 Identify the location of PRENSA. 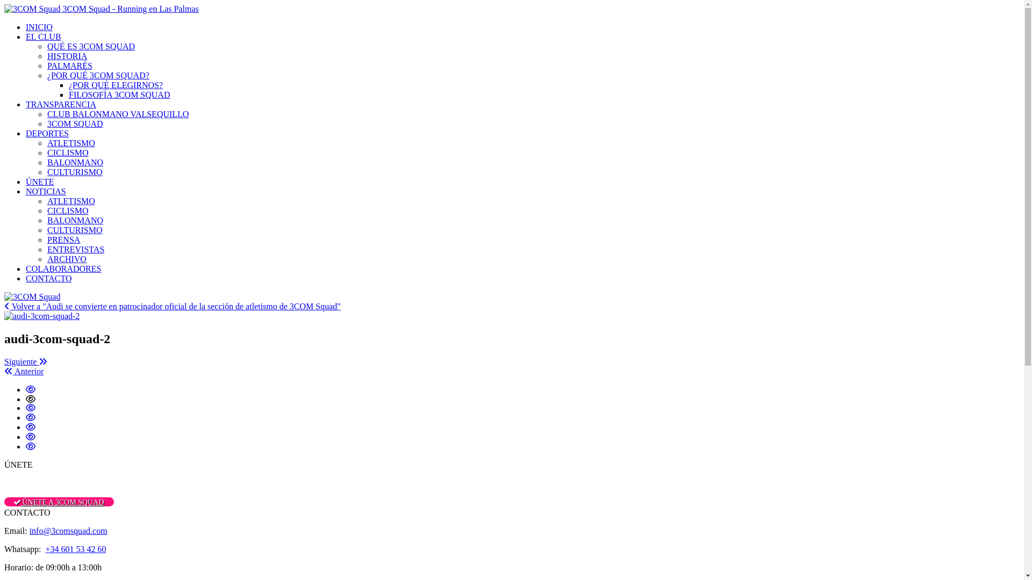
(63, 240).